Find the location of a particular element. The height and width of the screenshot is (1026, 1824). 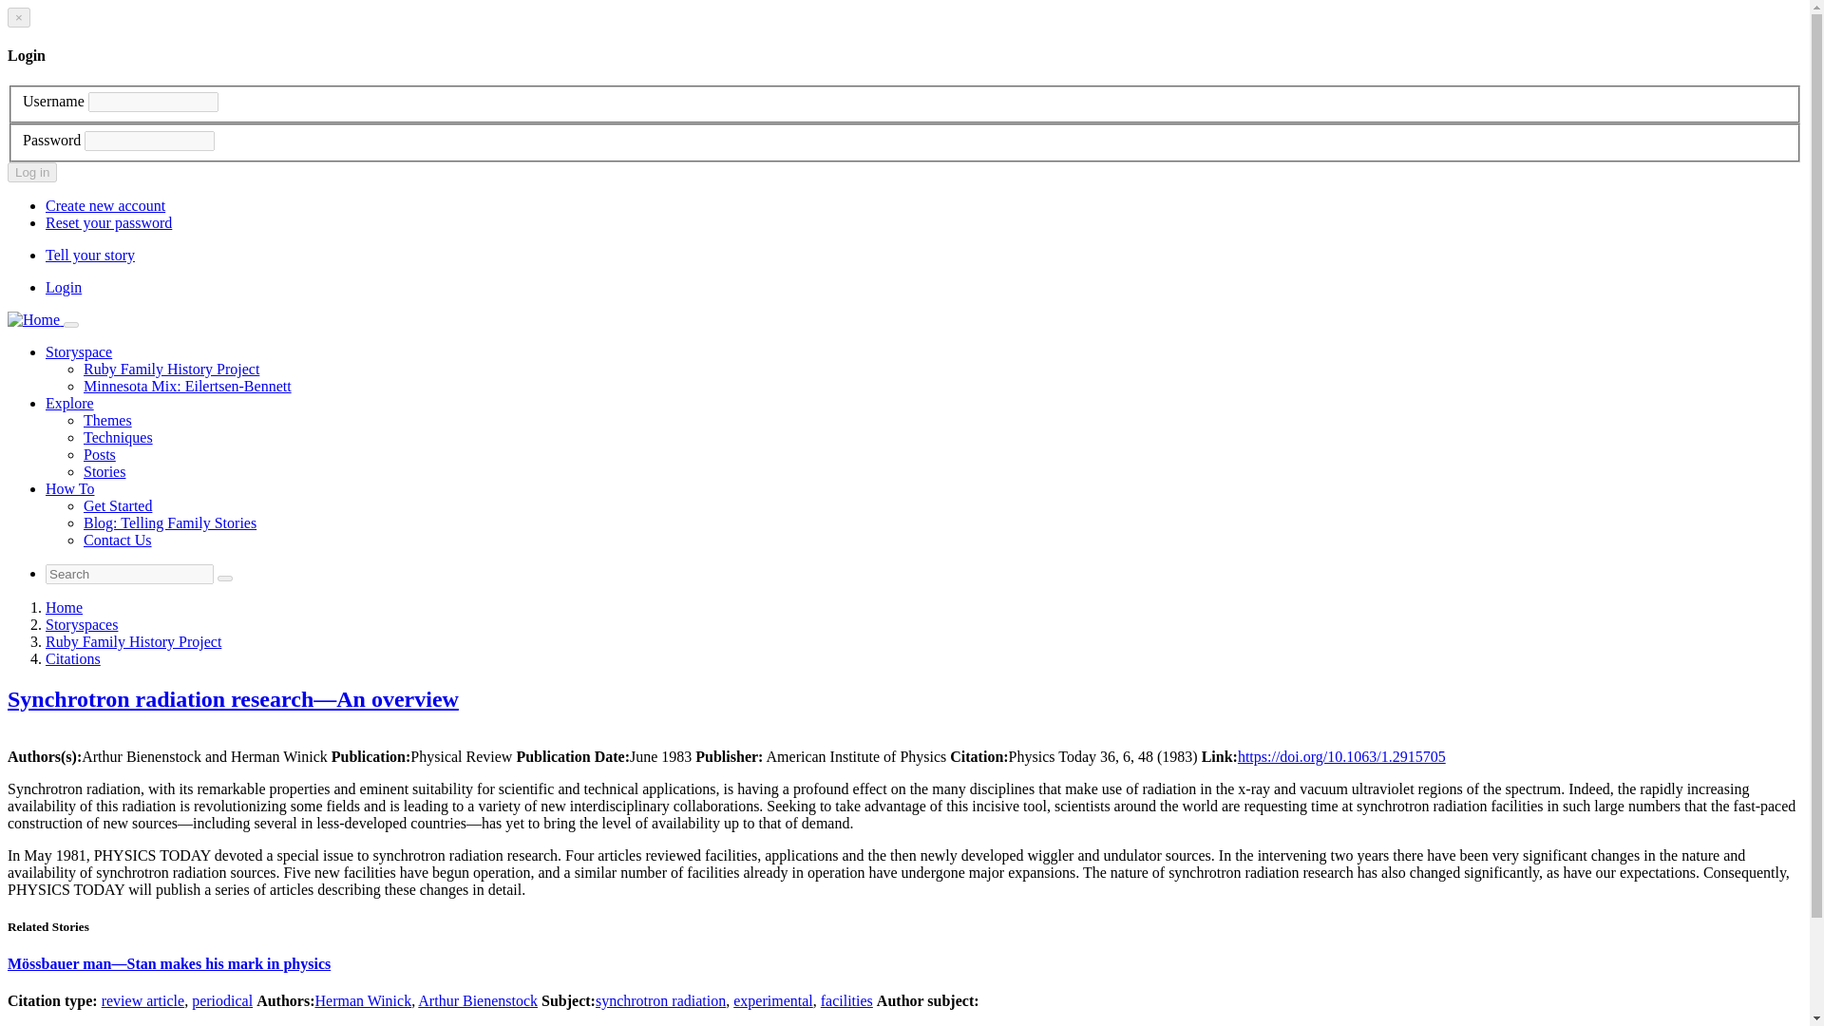

Log in is located at coordinates (31, 172).